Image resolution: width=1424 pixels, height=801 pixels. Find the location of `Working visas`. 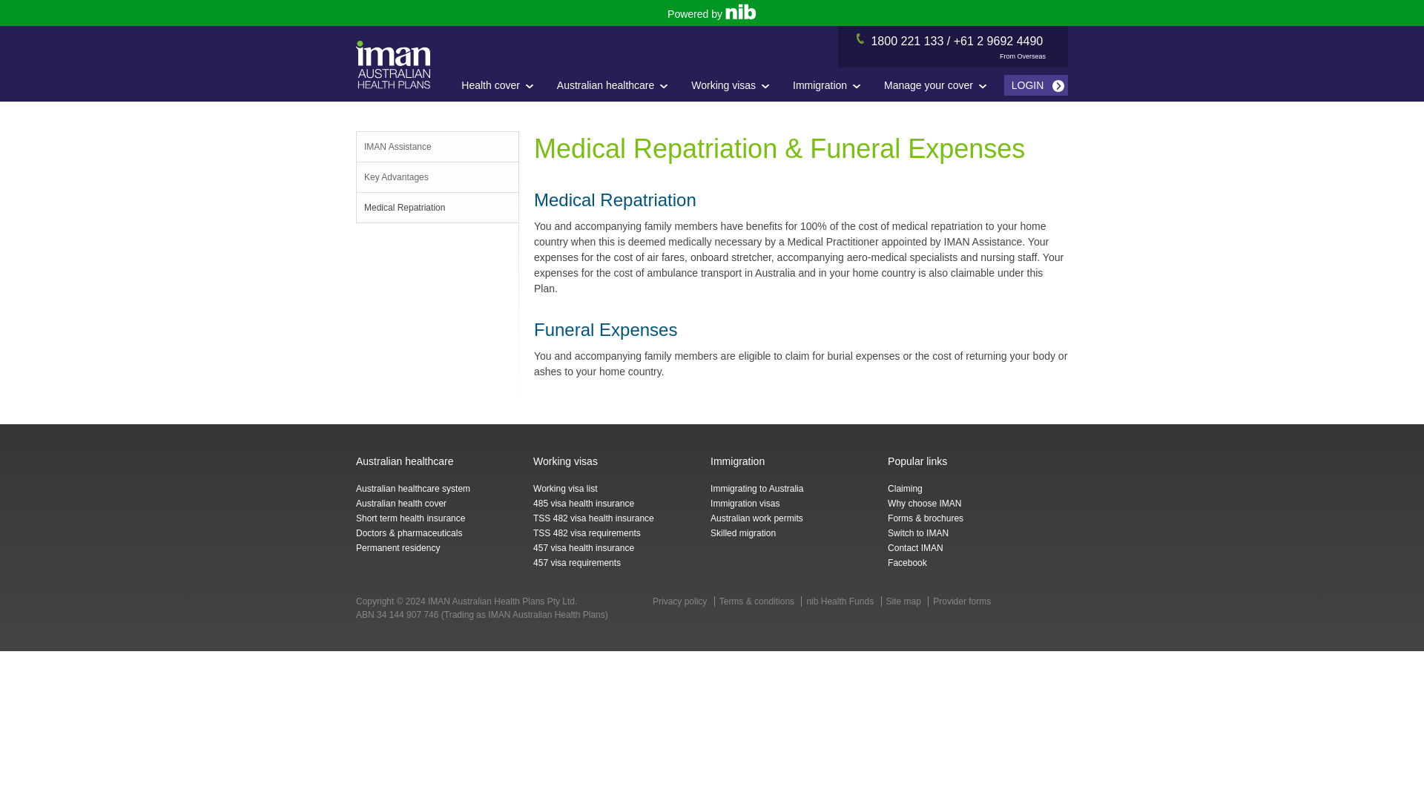

Working visas is located at coordinates (734, 85).